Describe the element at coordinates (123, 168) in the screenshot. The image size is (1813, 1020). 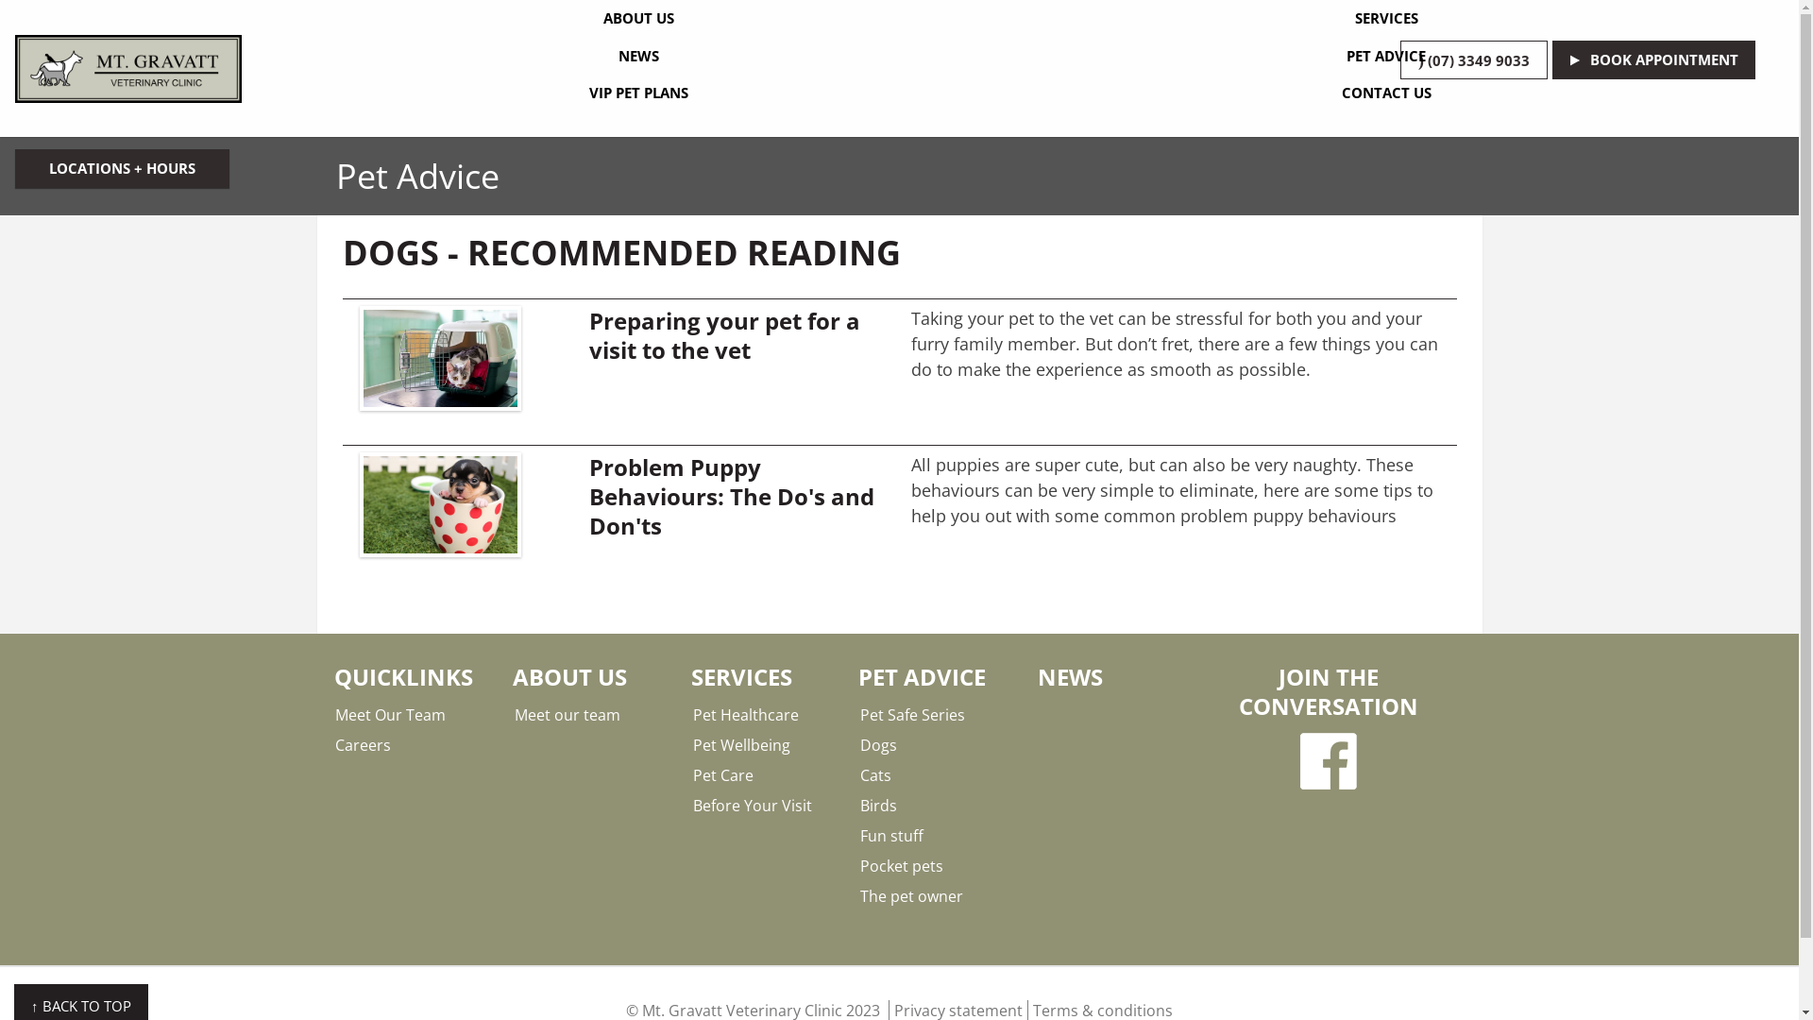
I see `LOCATIONS + HOURS` at that location.